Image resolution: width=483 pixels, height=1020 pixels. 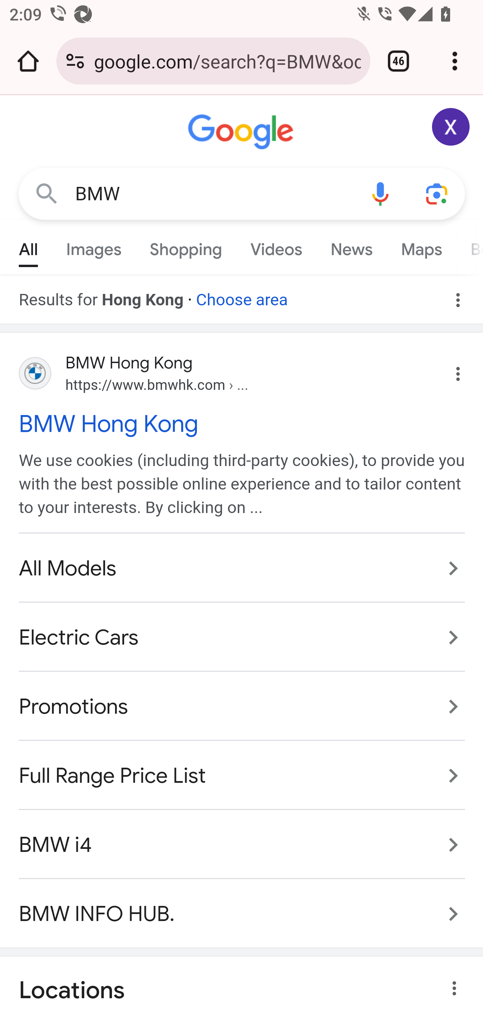 What do you see at coordinates (186, 246) in the screenshot?
I see `Shopping` at bounding box center [186, 246].